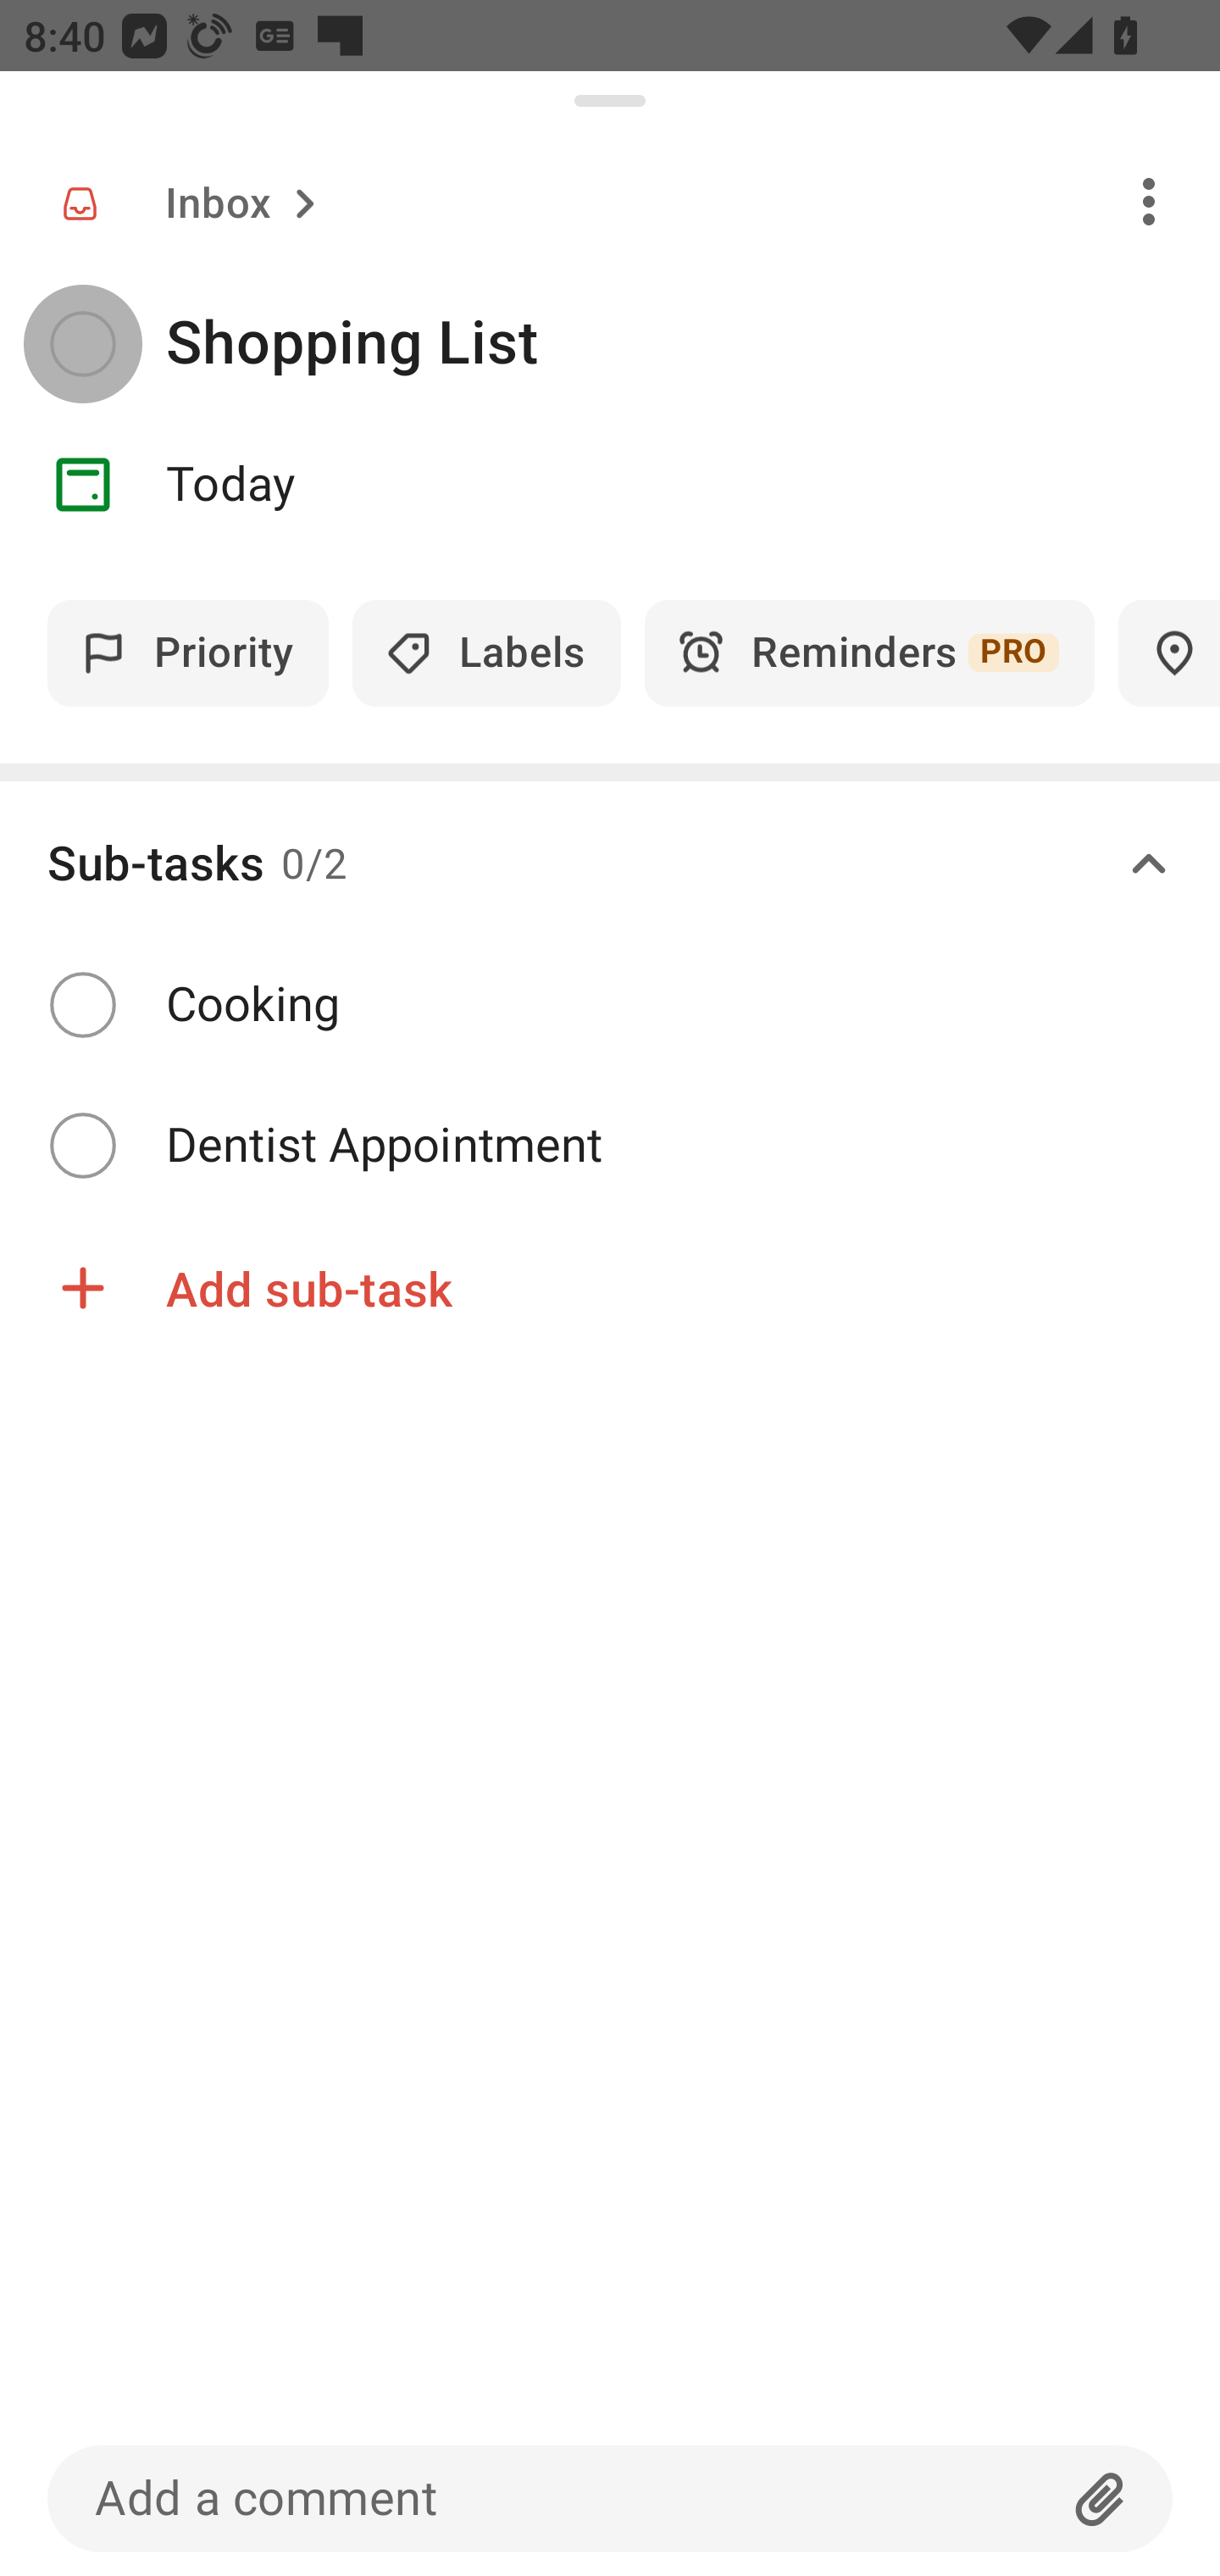  What do you see at coordinates (82, 1146) in the screenshot?
I see `Complete` at bounding box center [82, 1146].